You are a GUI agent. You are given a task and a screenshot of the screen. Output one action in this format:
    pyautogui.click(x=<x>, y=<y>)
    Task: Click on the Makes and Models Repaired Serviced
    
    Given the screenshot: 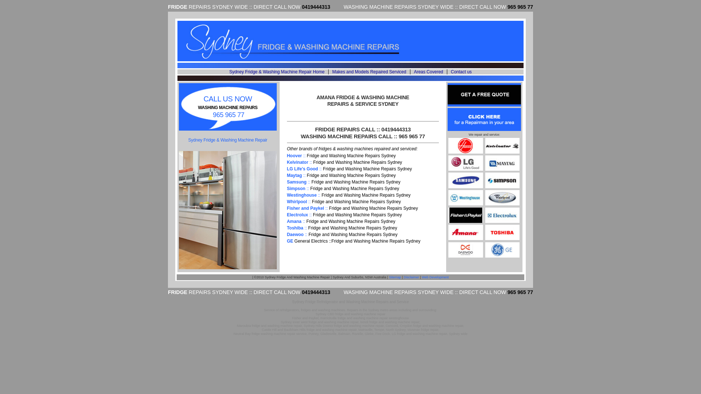 What is the action you would take?
    pyautogui.click(x=369, y=72)
    